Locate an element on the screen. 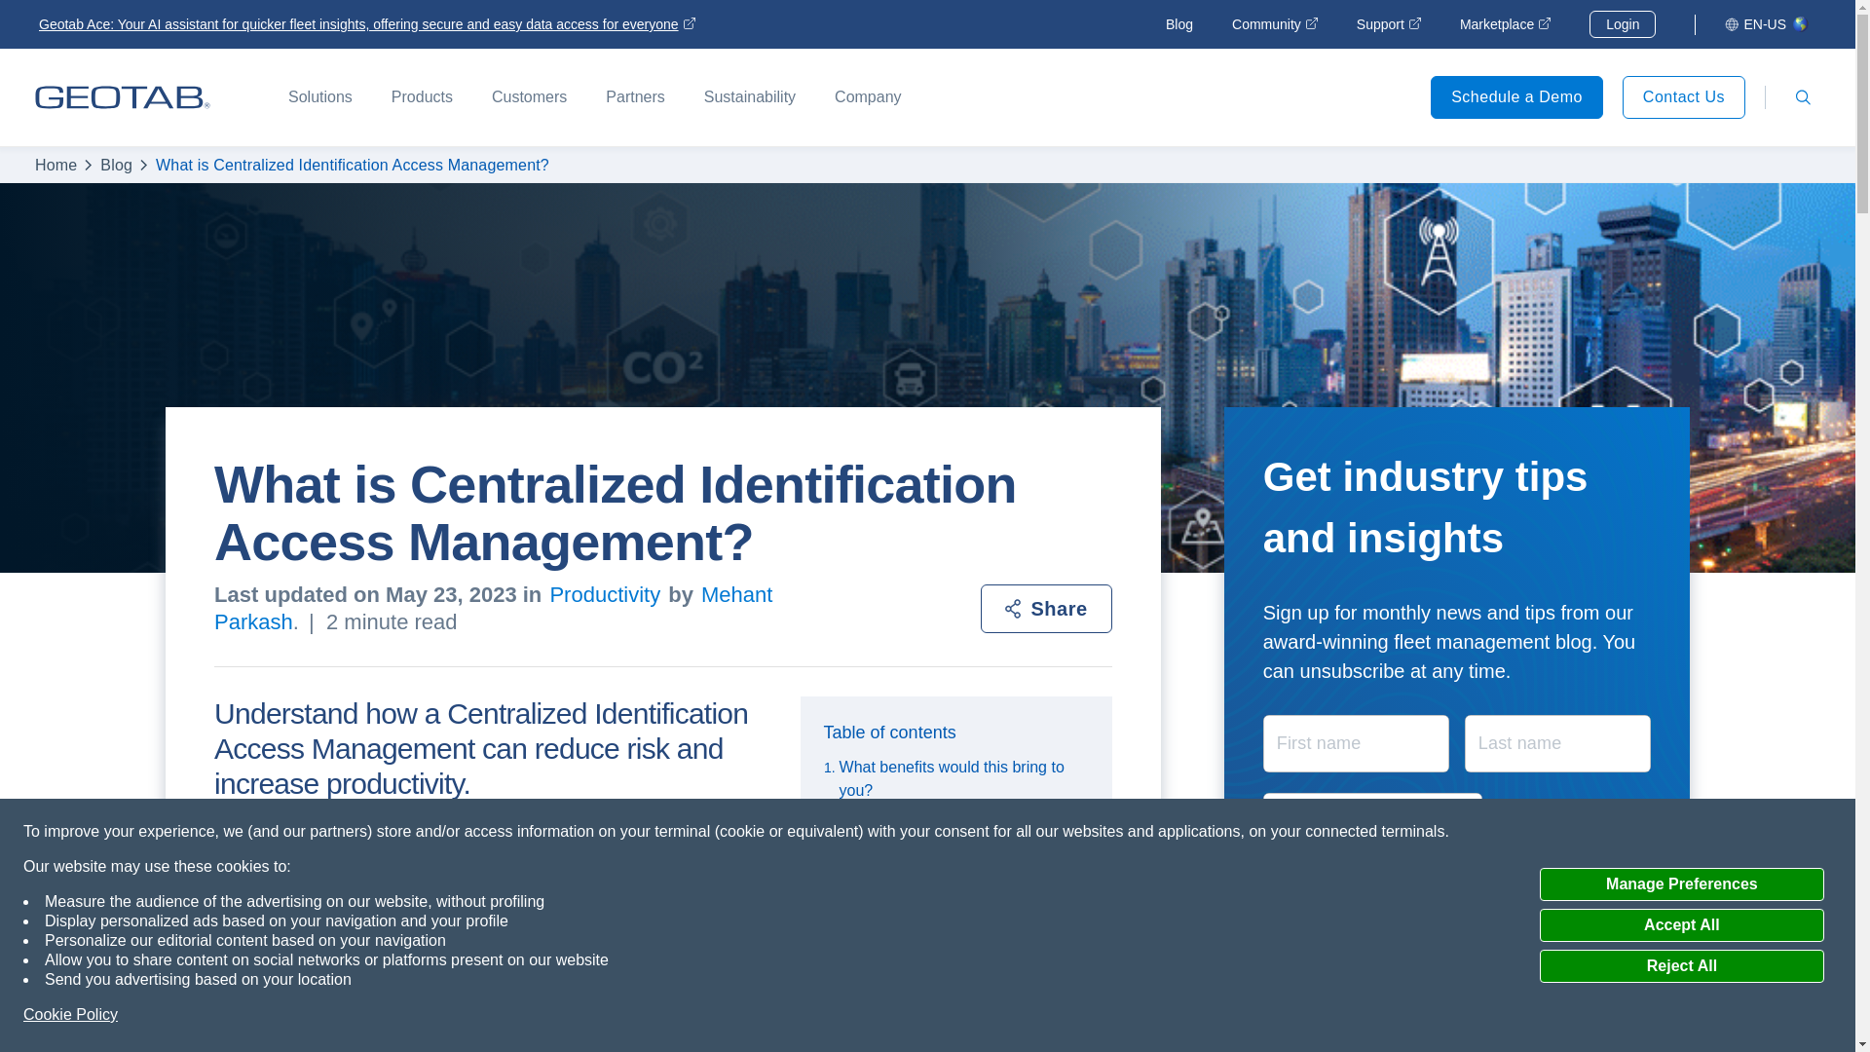 The height and width of the screenshot is (1052, 1870). This link may open in a new tab is located at coordinates (1389, 24).